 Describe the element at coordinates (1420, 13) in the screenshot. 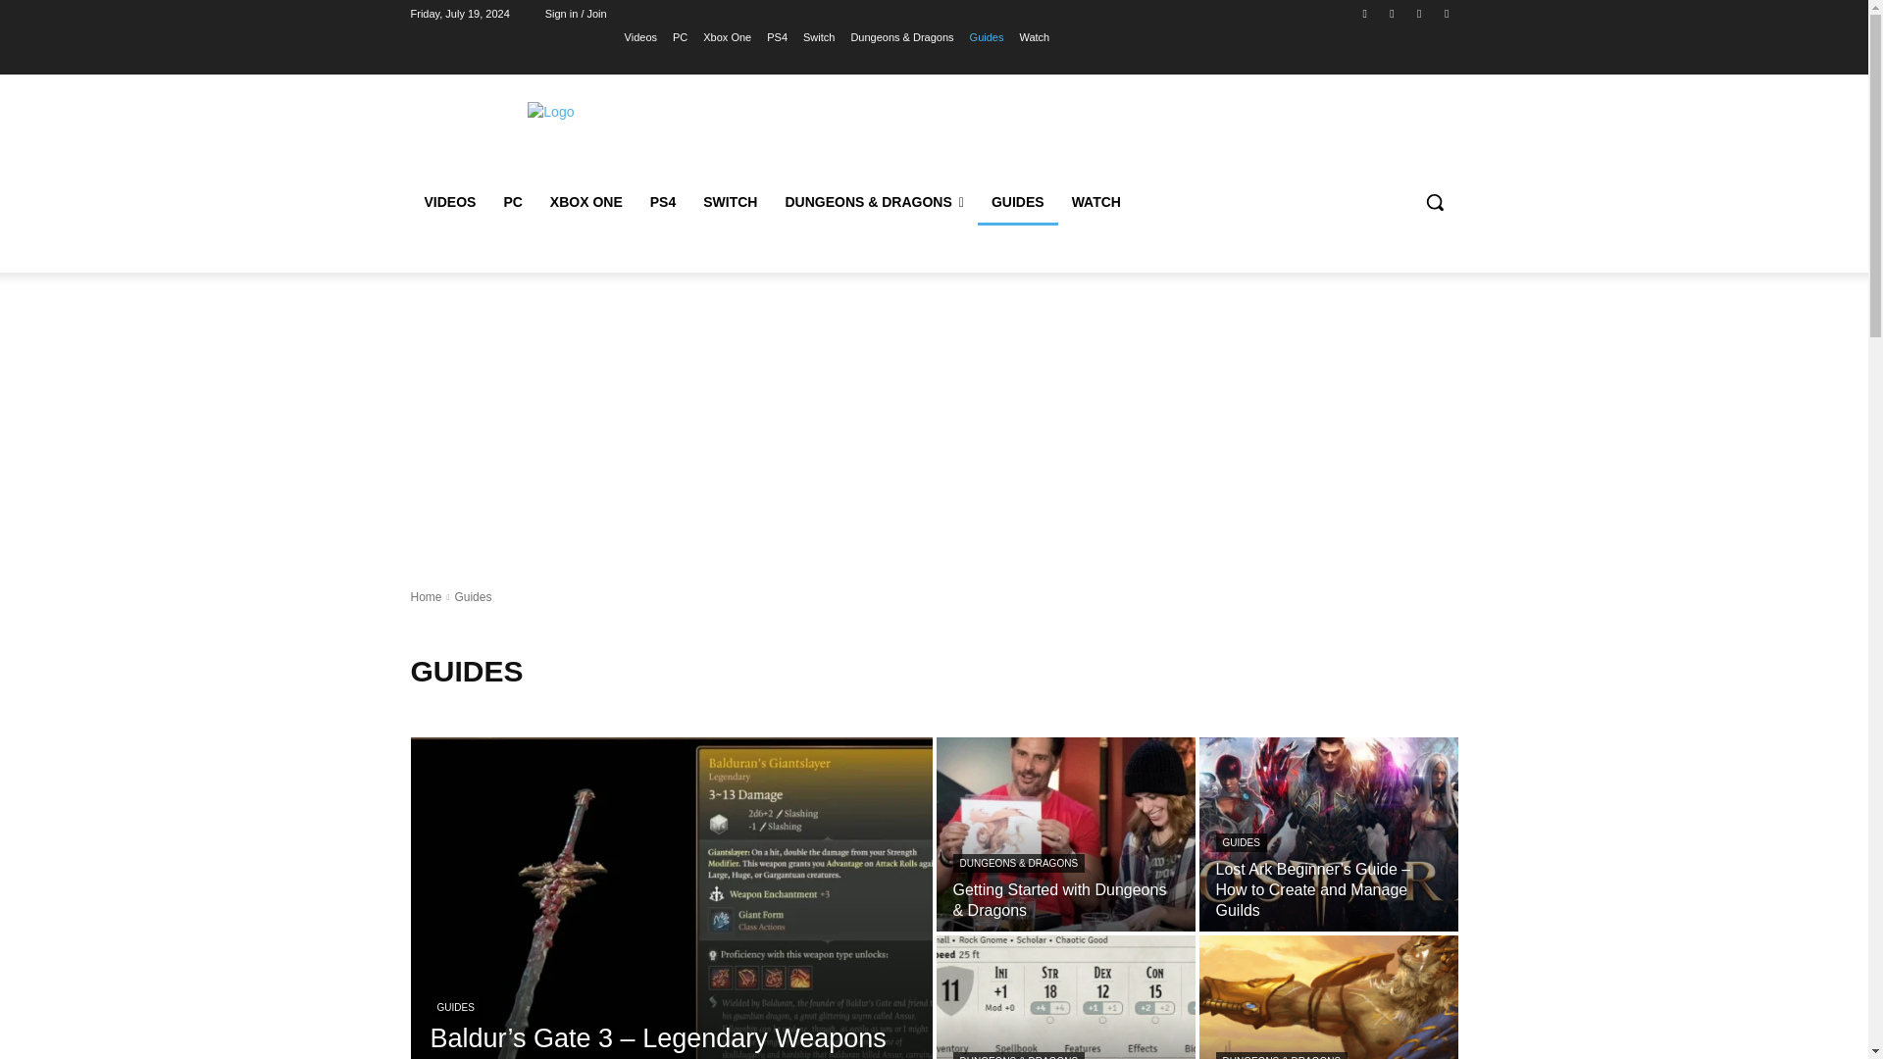

I see `Twitter` at that location.